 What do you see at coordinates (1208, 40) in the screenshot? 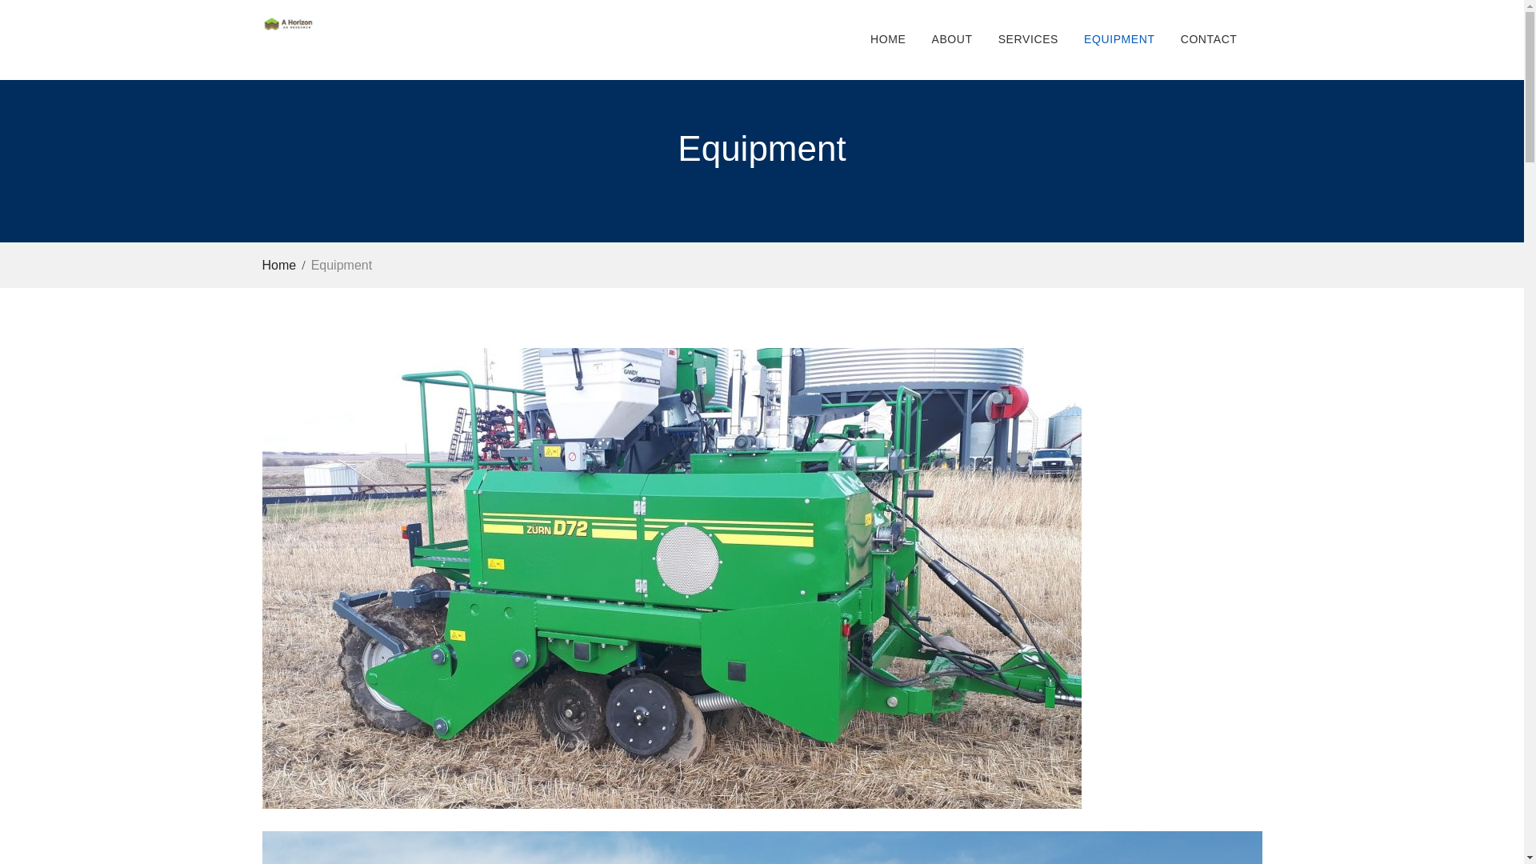
I see `CONTACT` at bounding box center [1208, 40].